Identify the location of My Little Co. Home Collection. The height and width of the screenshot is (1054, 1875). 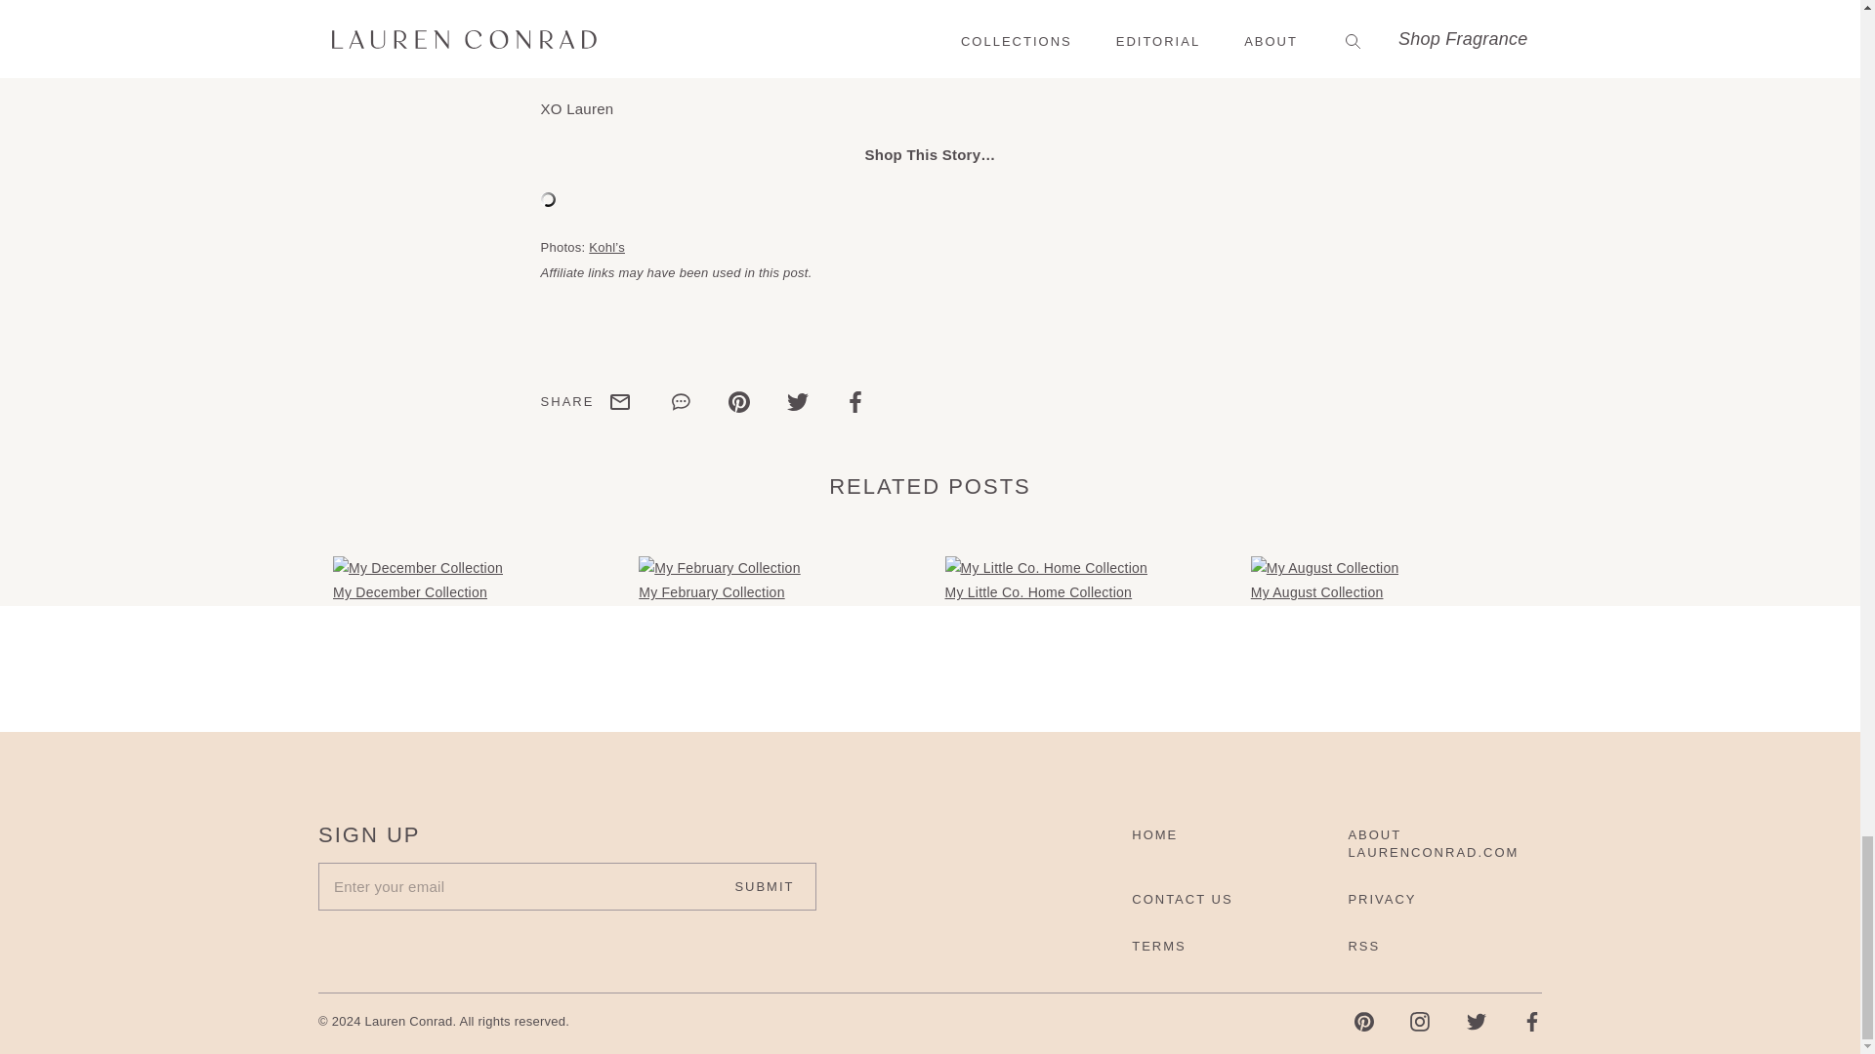
(1046, 568).